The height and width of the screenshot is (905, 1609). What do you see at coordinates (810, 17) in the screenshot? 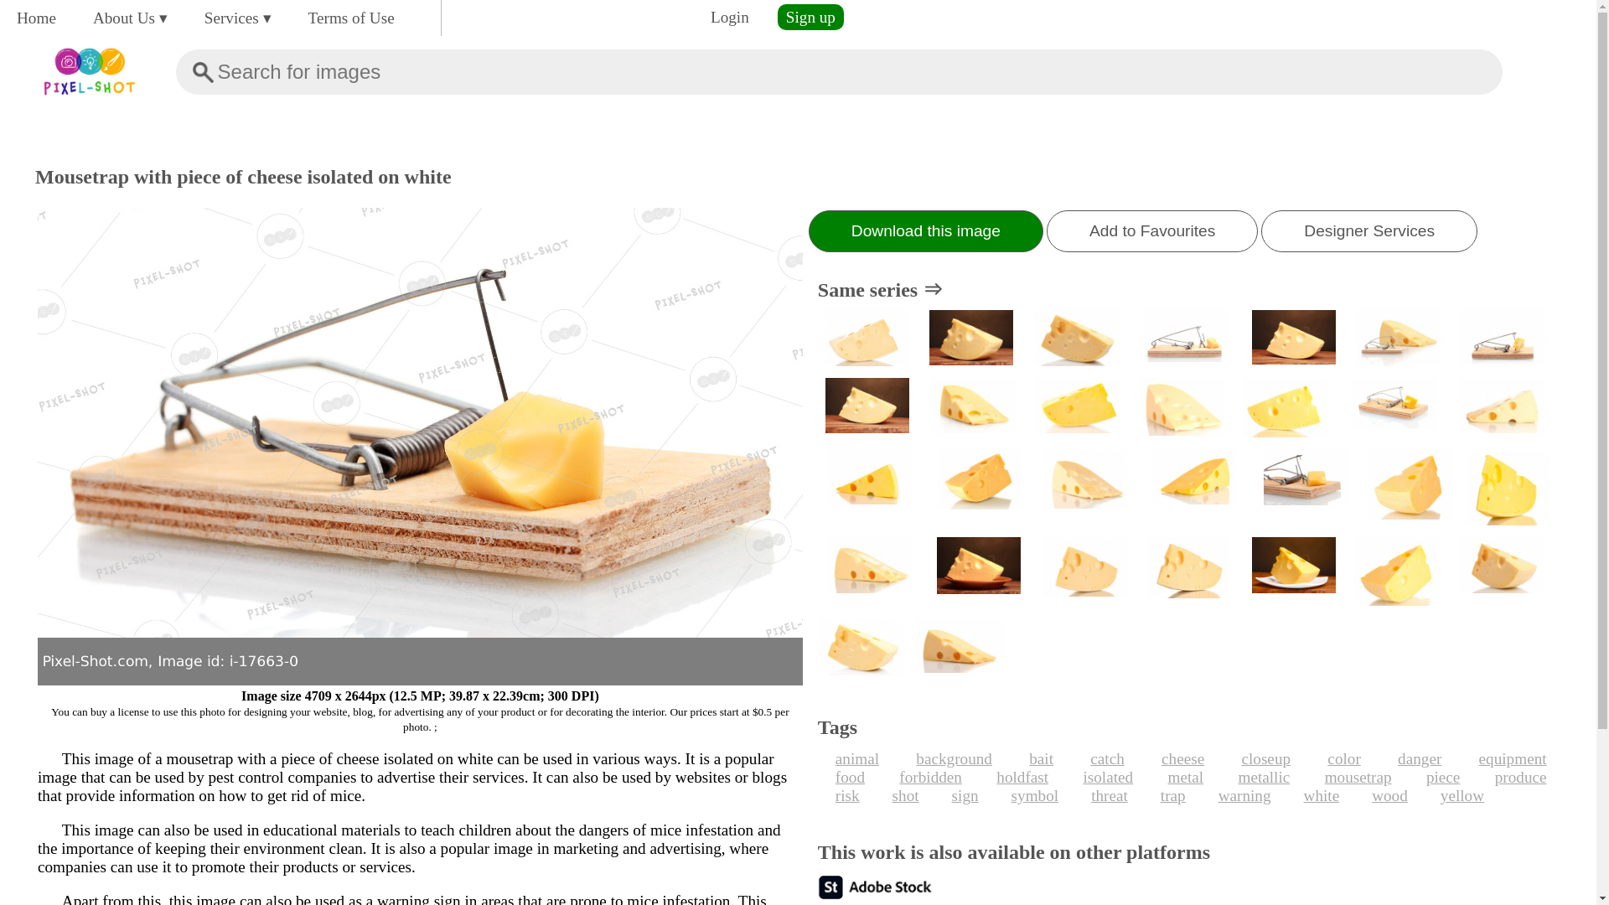
I see `Sign up` at bounding box center [810, 17].